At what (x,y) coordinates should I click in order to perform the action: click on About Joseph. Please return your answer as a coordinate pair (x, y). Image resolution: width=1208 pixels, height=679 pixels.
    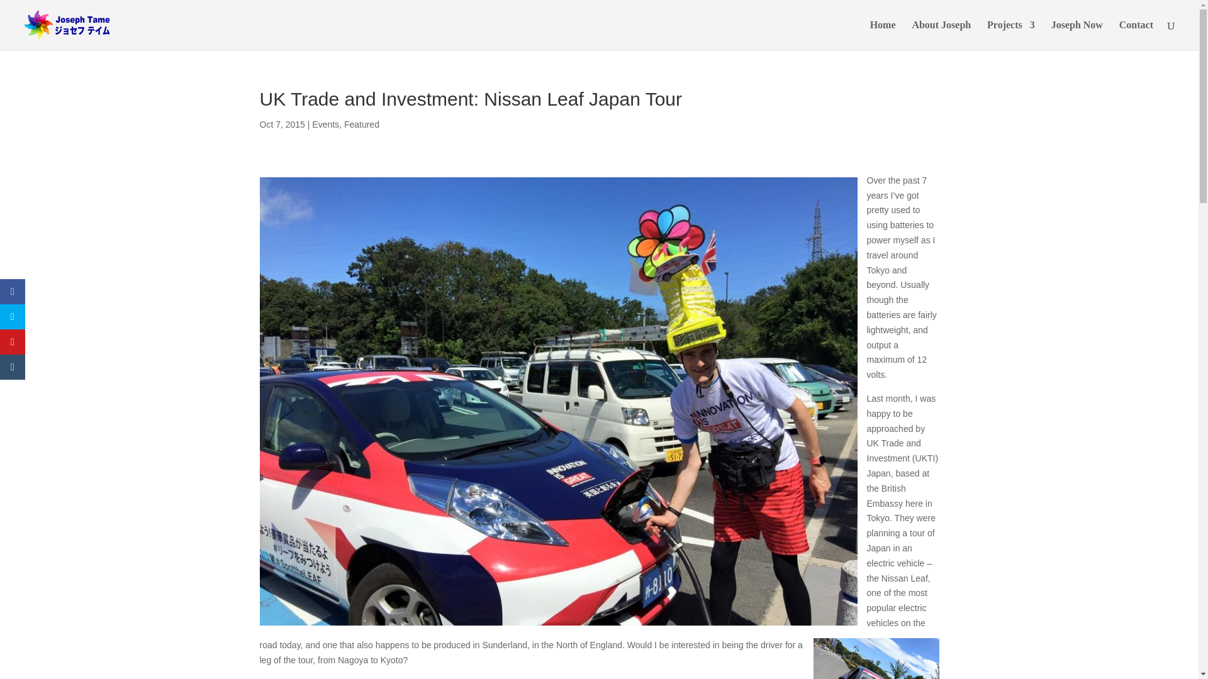
    Looking at the image, I should click on (941, 35).